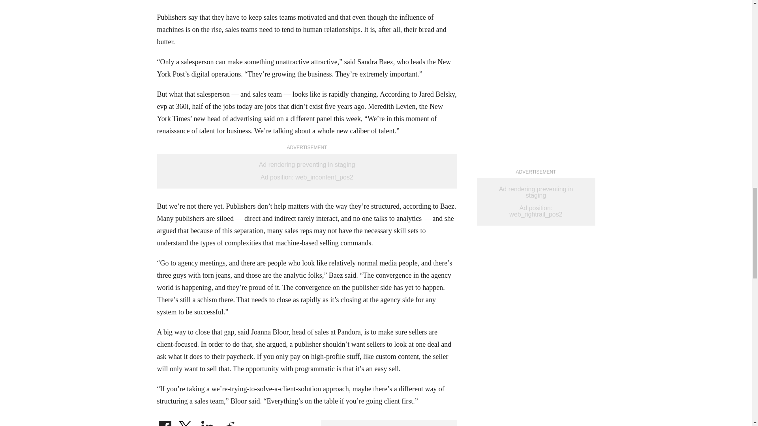 This screenshot has width=758, height=426. I want to click on Share on LinkedIn, so click(208, 424).